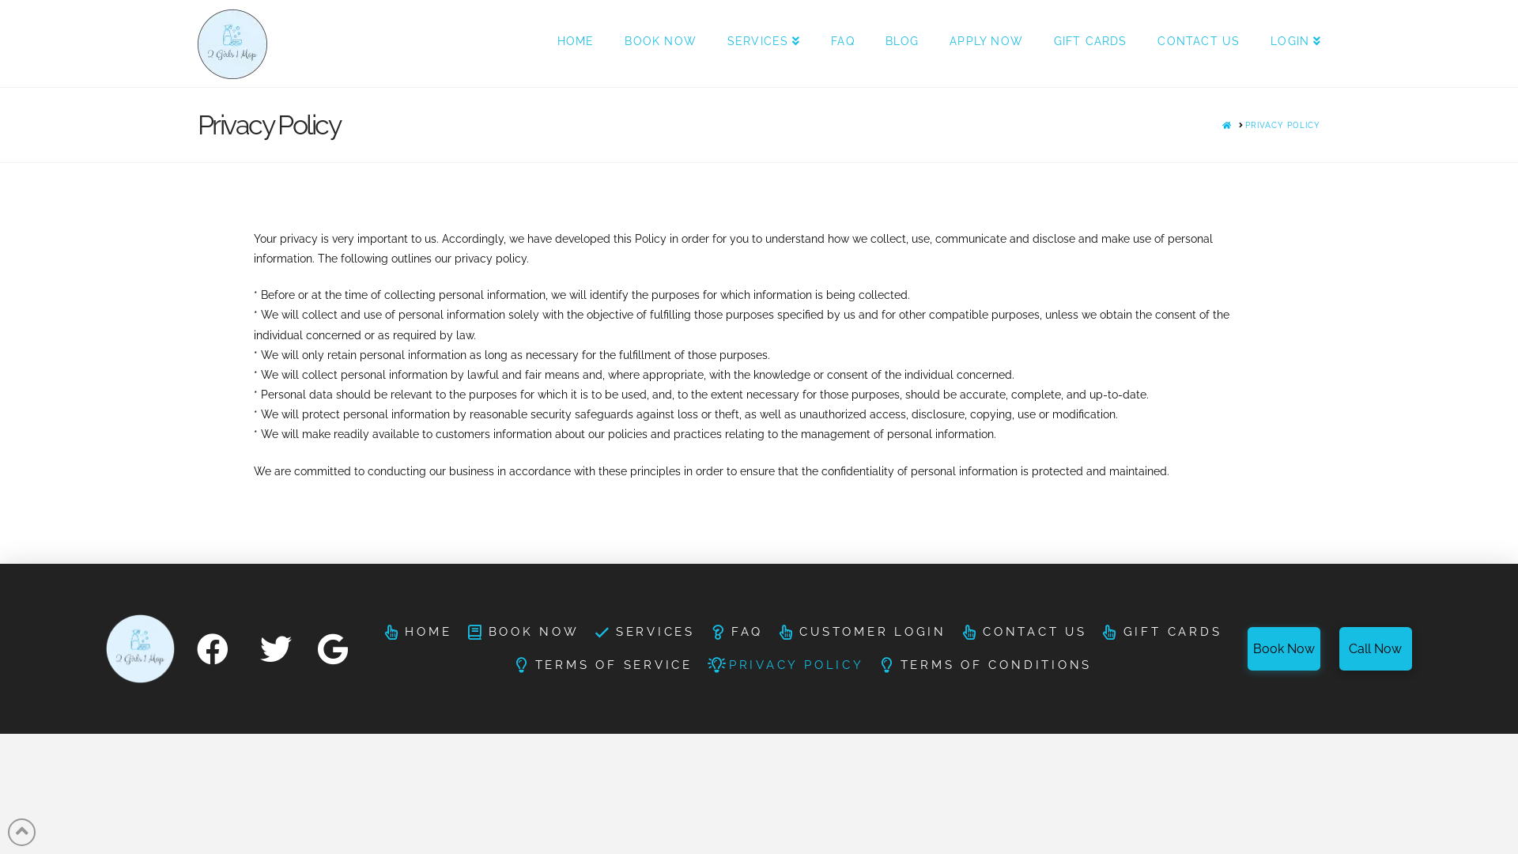 This screenshot has height=854, width=1518. What do you see at coordinates (986, 43) in the screenshot?
I see `APPLY NOW` at bounding box center [986, 43].